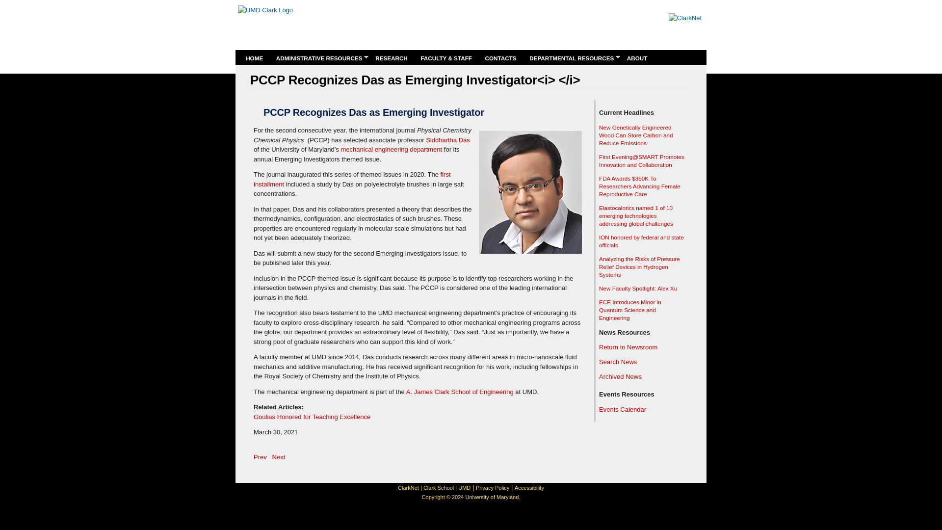 The image size is (942, 530). I want to click on ABOUT, so click(637, 58).